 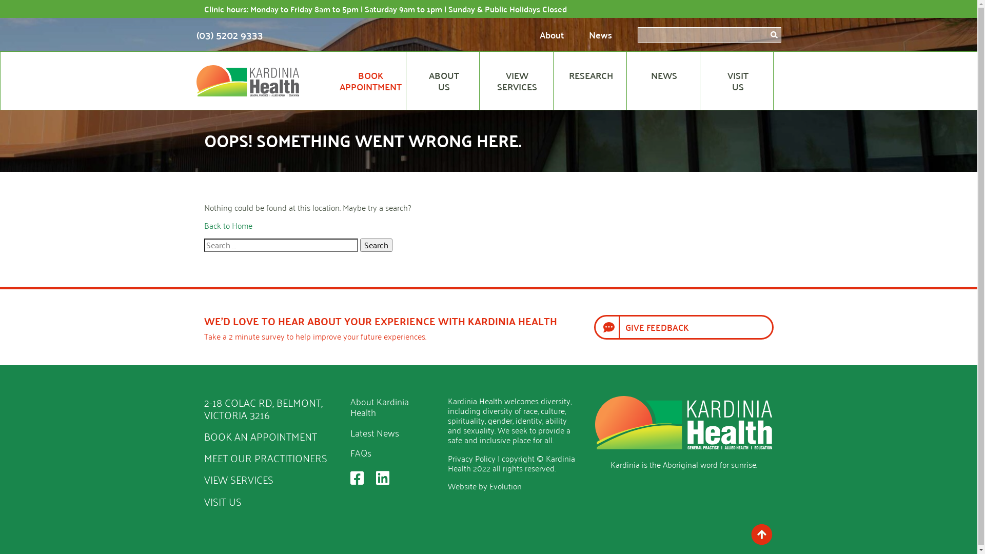 What do you see at coordinates (552, 35) in the screenshot?
I see `About` at bounding box center [552, 35].